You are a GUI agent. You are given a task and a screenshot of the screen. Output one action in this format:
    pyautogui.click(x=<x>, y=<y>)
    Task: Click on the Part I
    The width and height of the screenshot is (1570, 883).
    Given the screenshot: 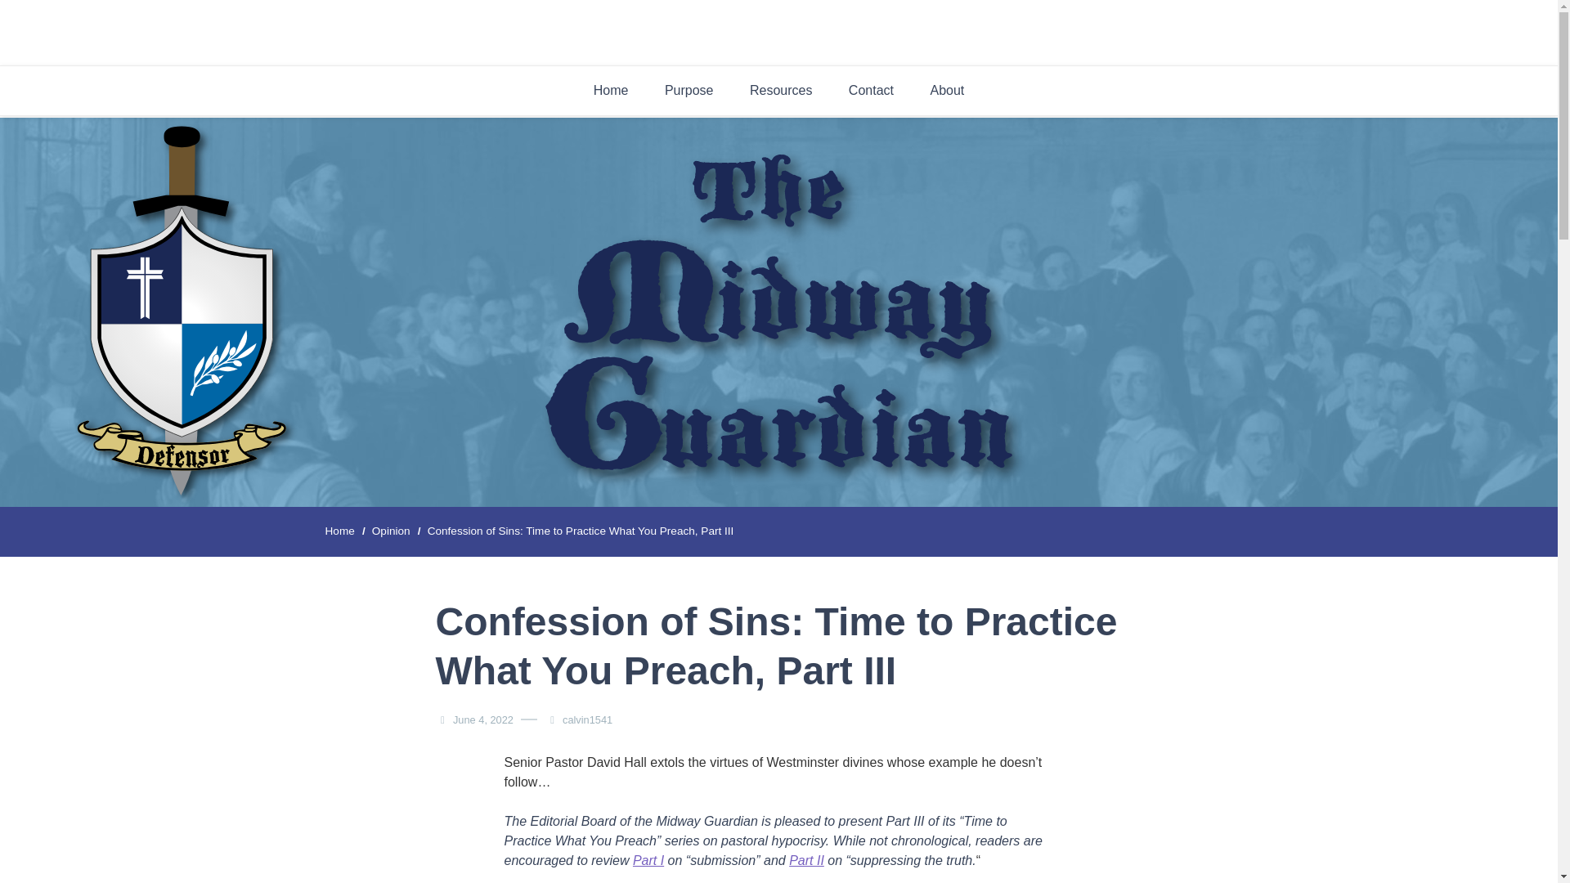 What is the action you would take?
    pyautogui.click(x=648, y=860)
    